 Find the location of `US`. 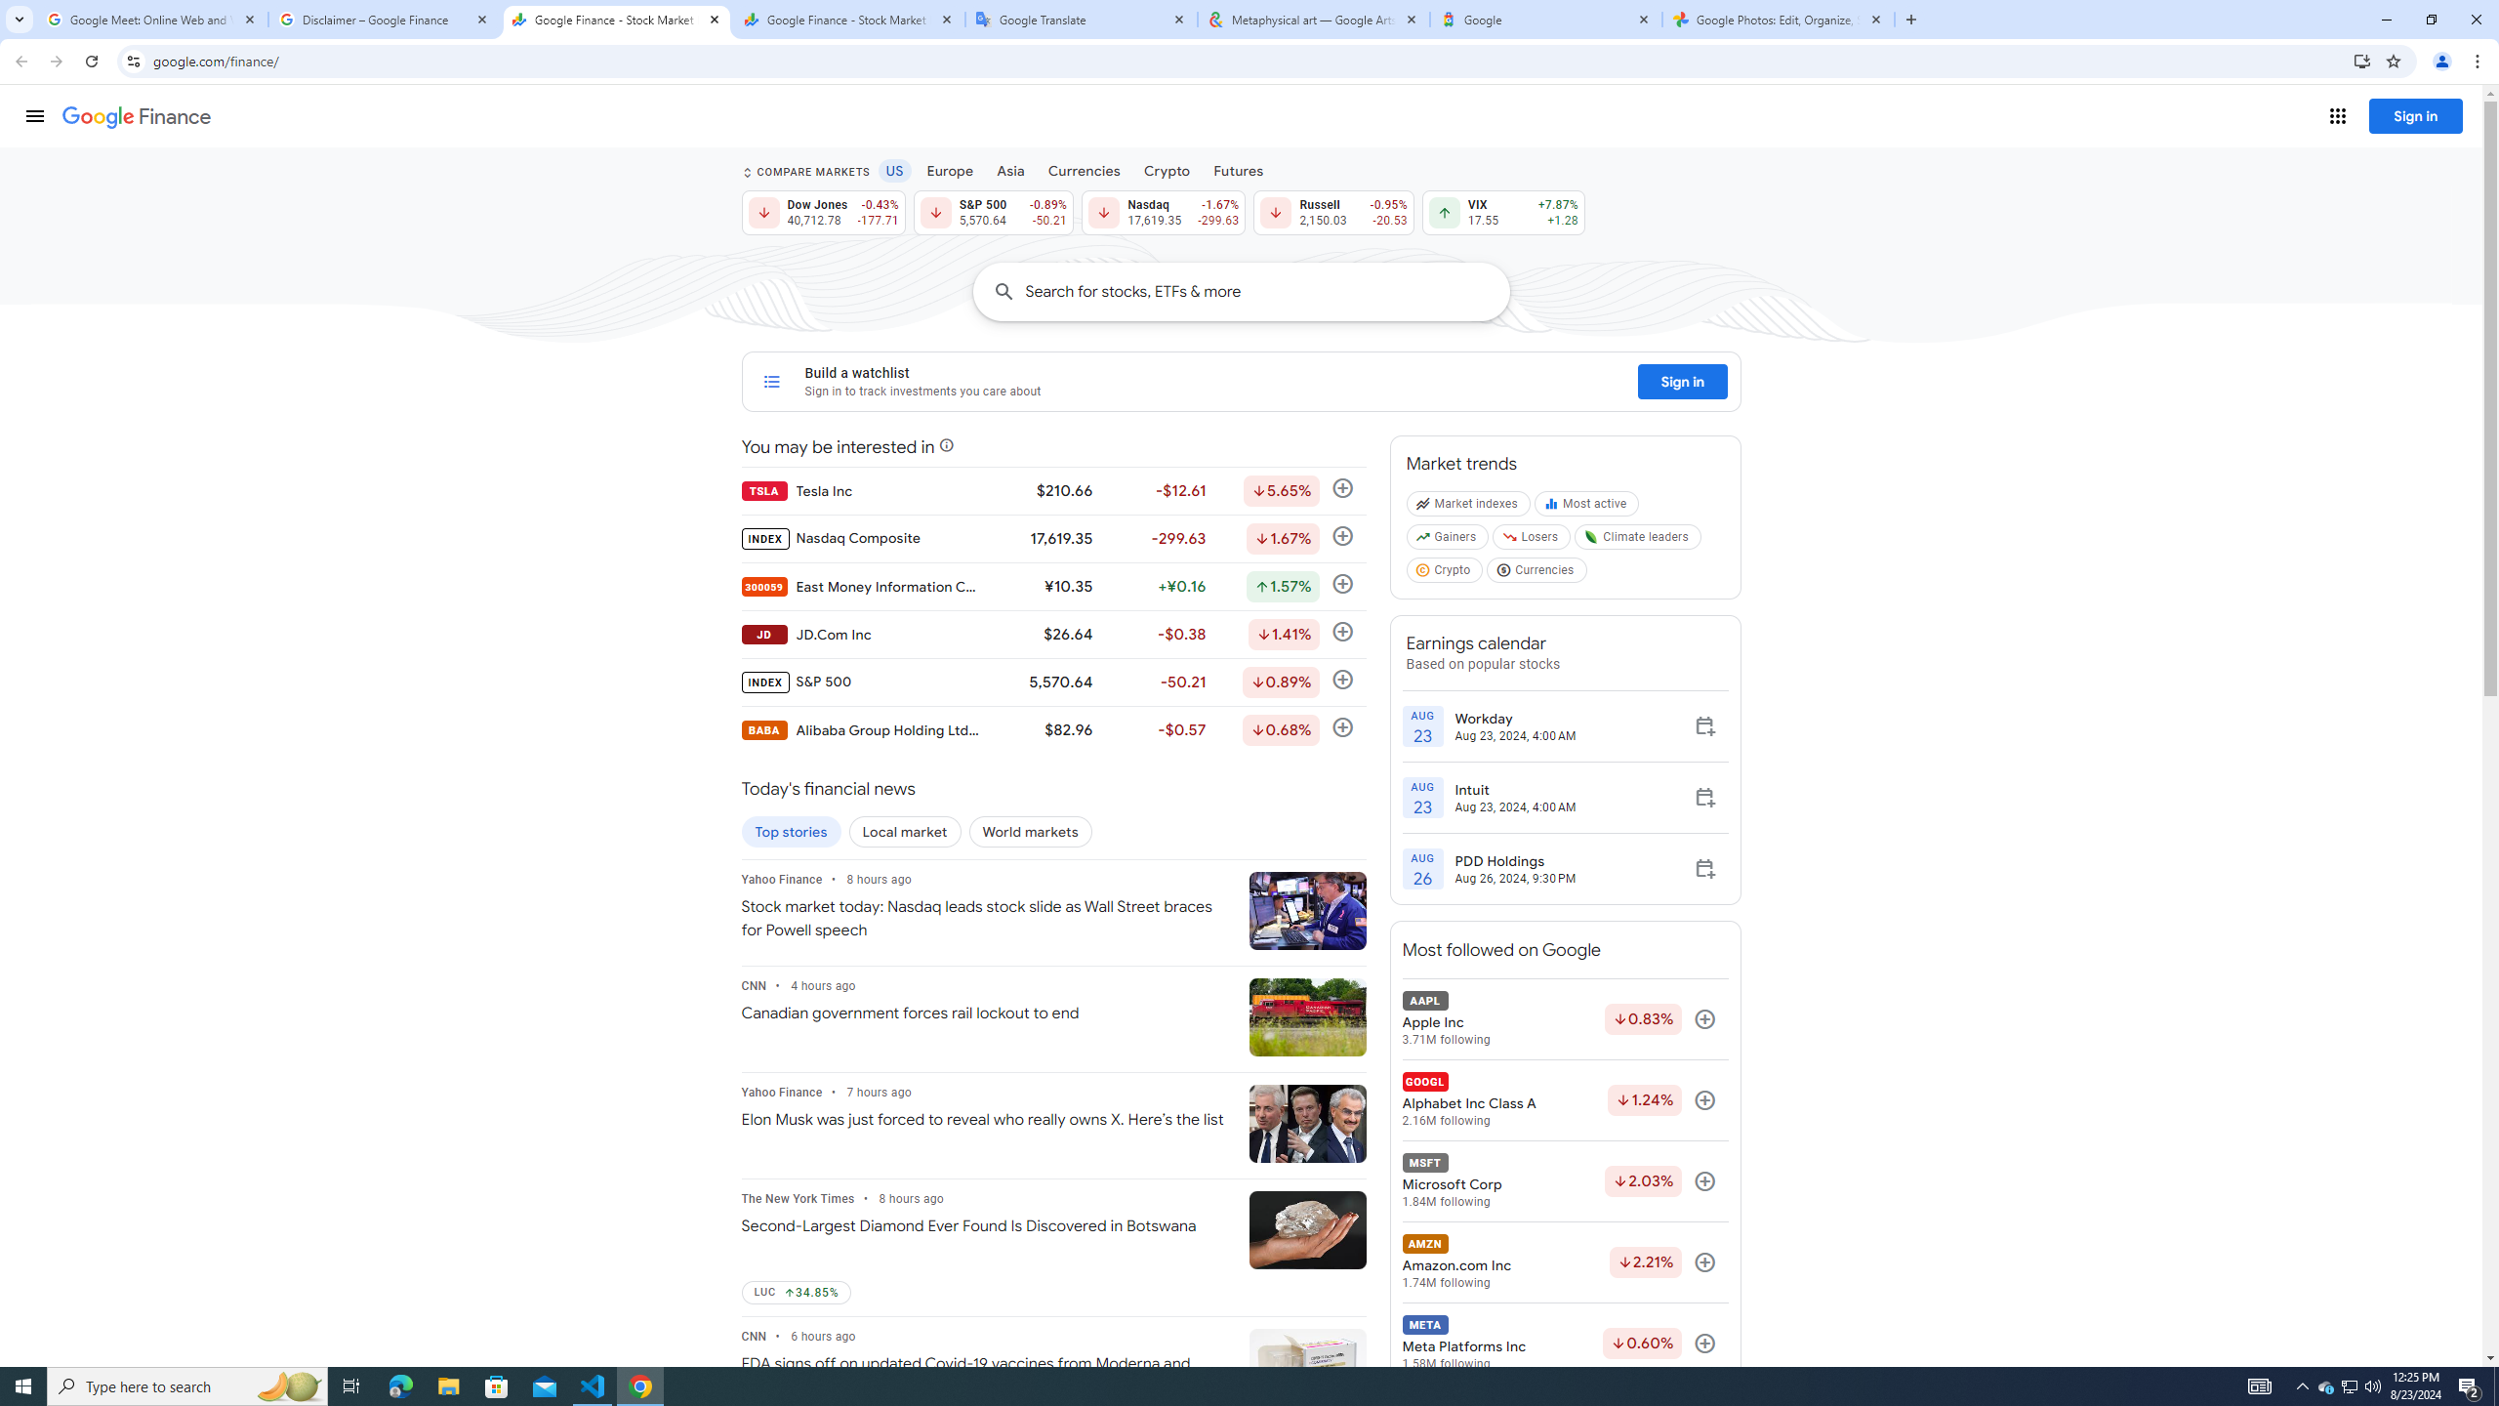

US is located at coordinates (894, 170).